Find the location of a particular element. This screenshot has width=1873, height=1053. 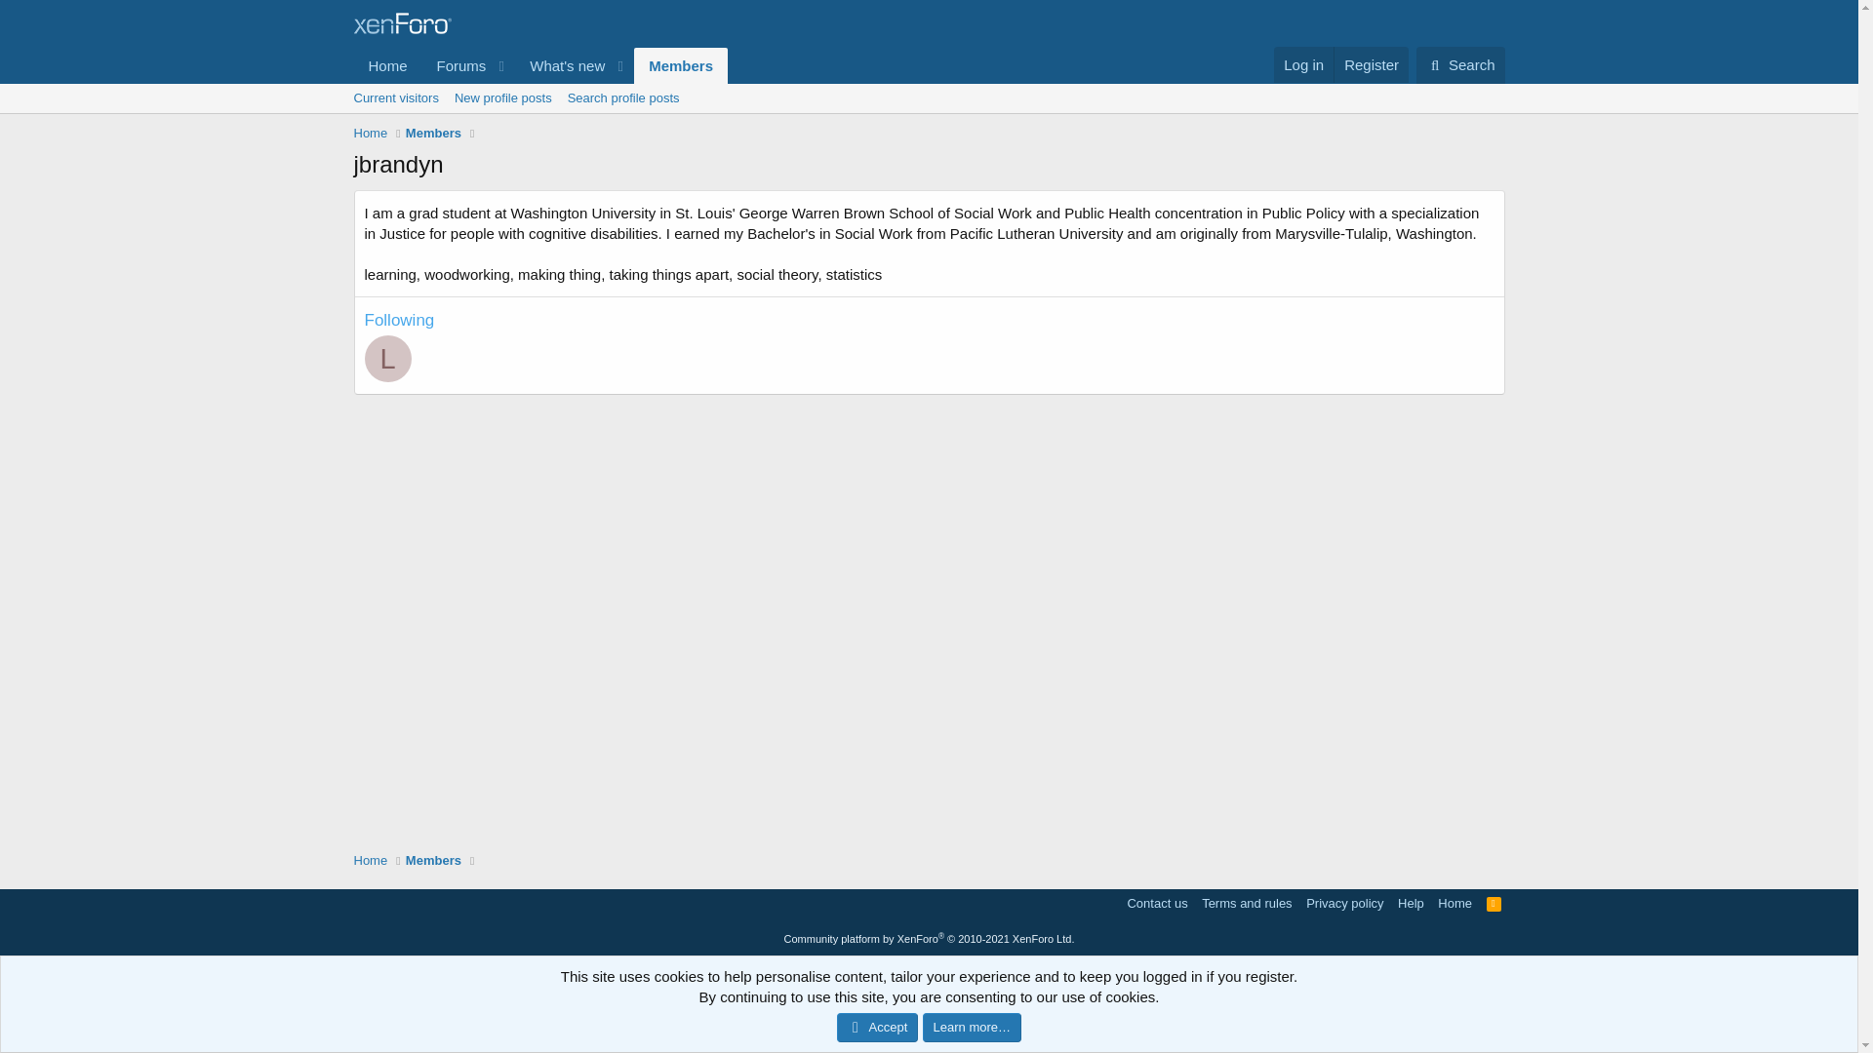

Home is located at coordinates (387, 65).